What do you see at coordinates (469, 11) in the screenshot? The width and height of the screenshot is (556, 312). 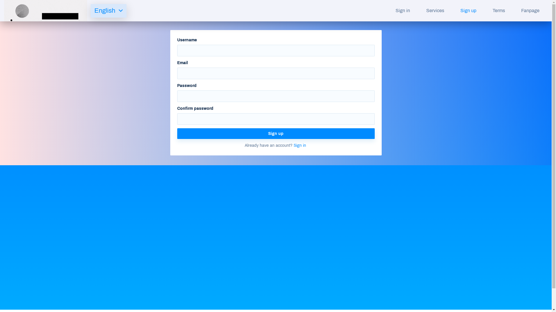 I see `Sign up` at bounding box center [469, 11].